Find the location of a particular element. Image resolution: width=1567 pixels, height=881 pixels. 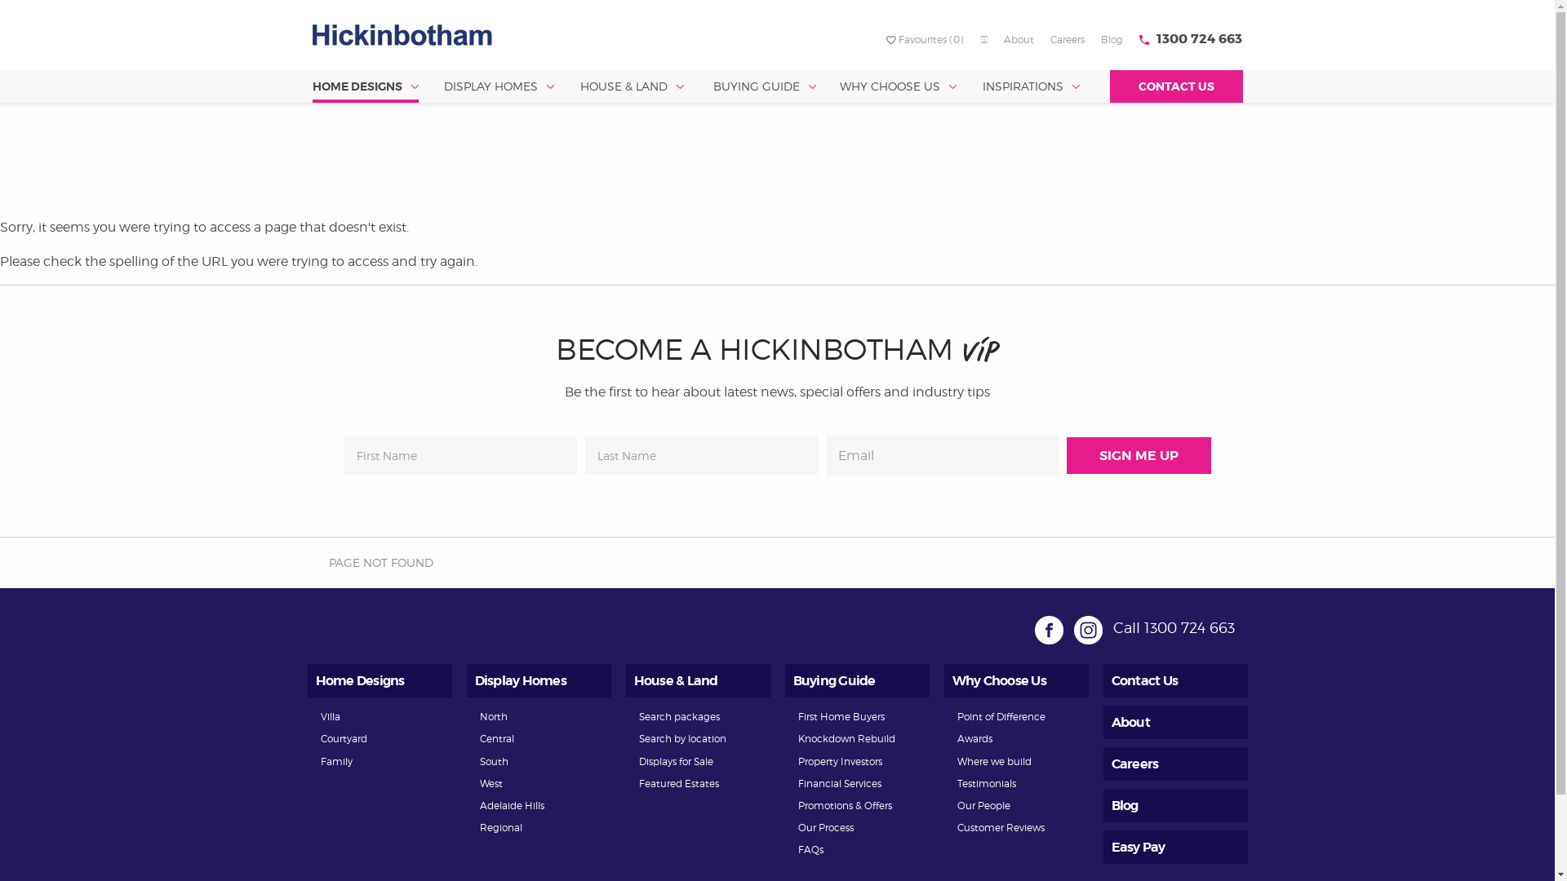

1300 724 663 is located at coordinates (1200, 39).